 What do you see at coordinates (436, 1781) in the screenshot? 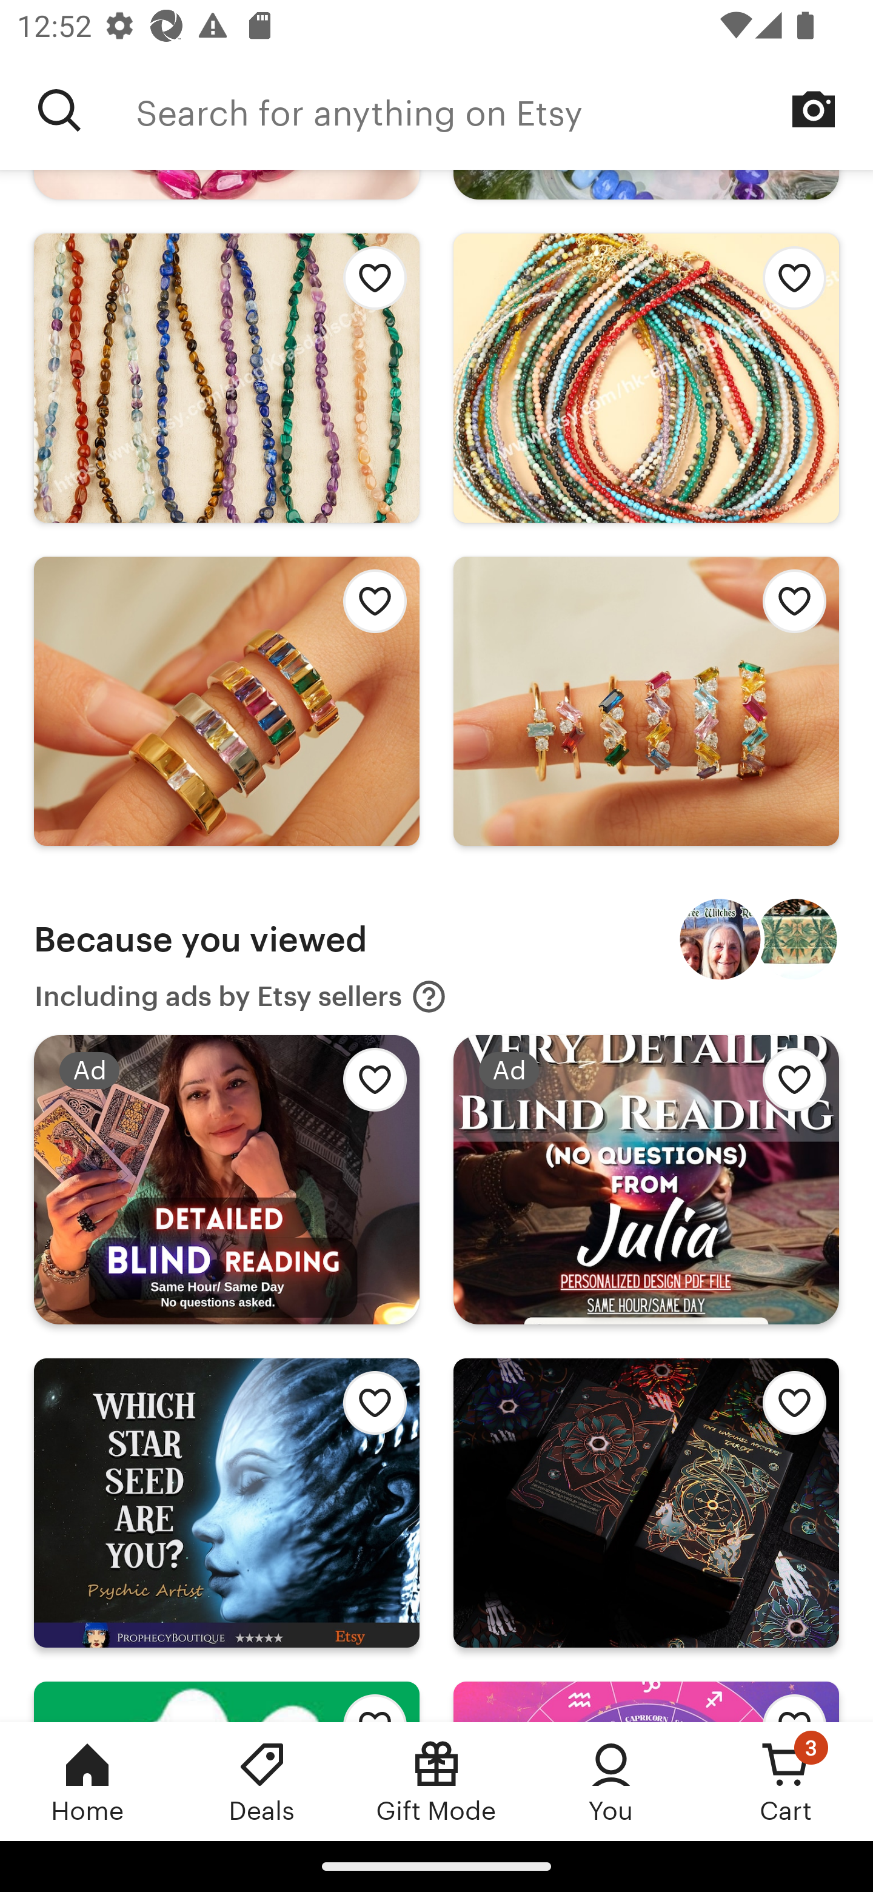
I see `Gift Mode` at bounding box center [436, 1781].